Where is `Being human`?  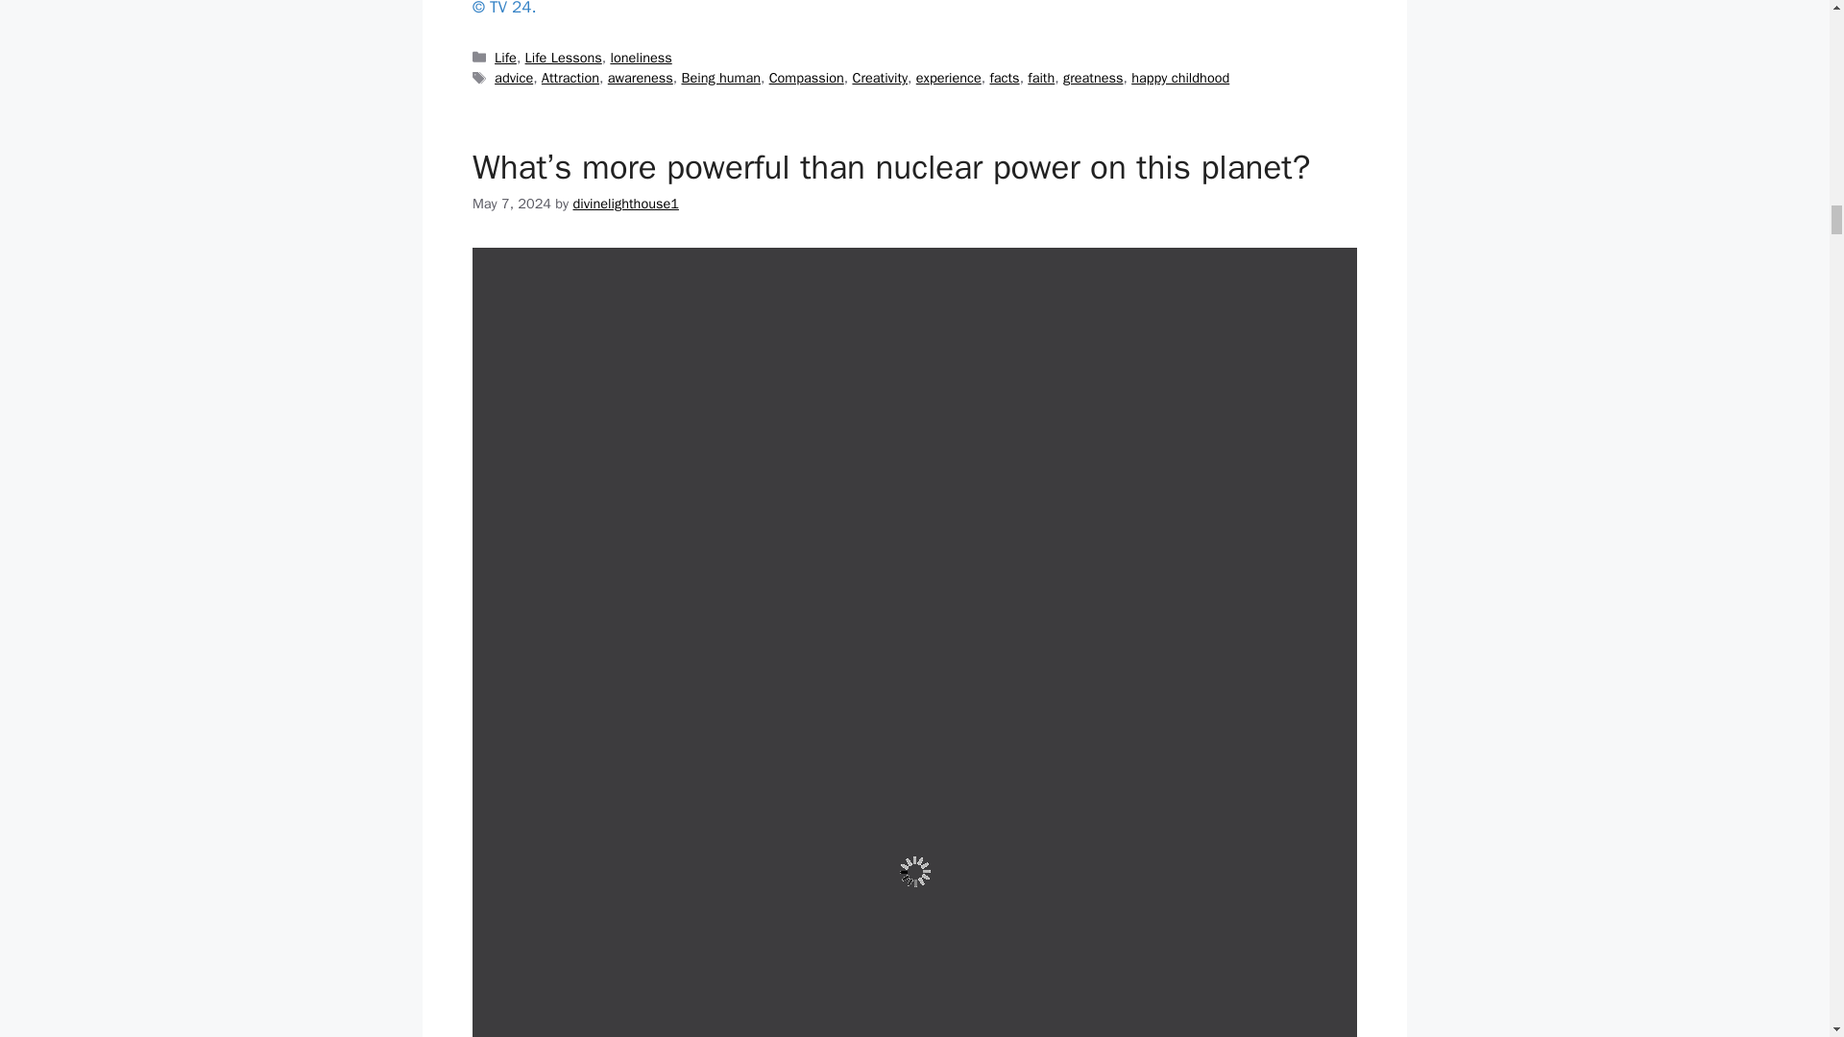
Being human is located at coordinates (720, 77).